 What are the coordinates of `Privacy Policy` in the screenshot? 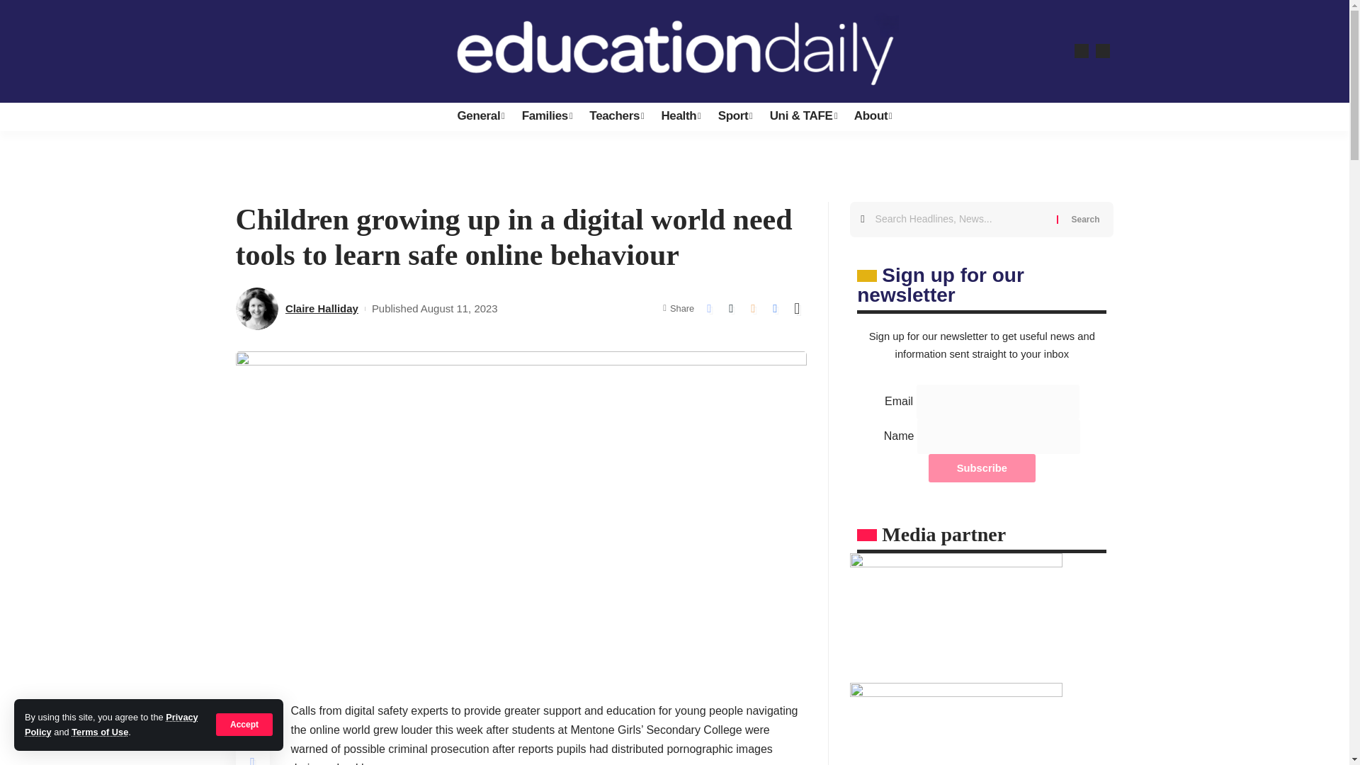 It's located at (111, 724).